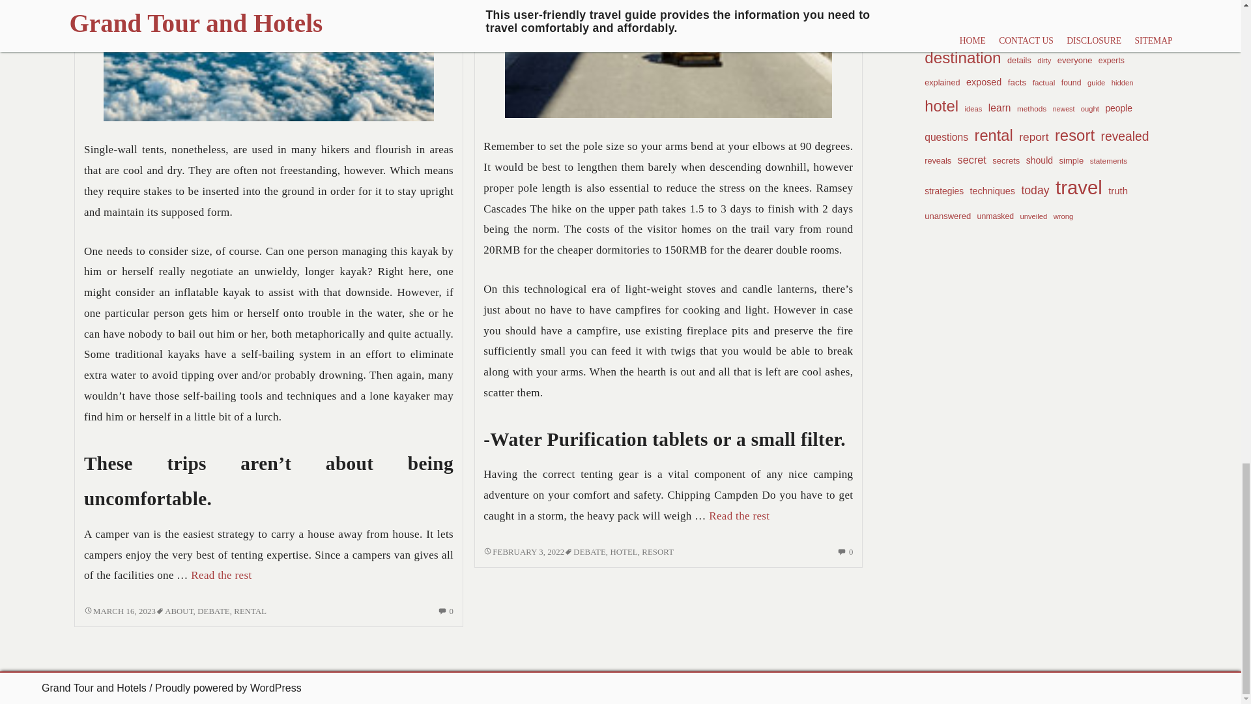 Image resolution: width=1251 pixels, height=704 pixels. Describe the element at coordinates (119, 611) in the screenshot. I see `Read the rest` at that location.